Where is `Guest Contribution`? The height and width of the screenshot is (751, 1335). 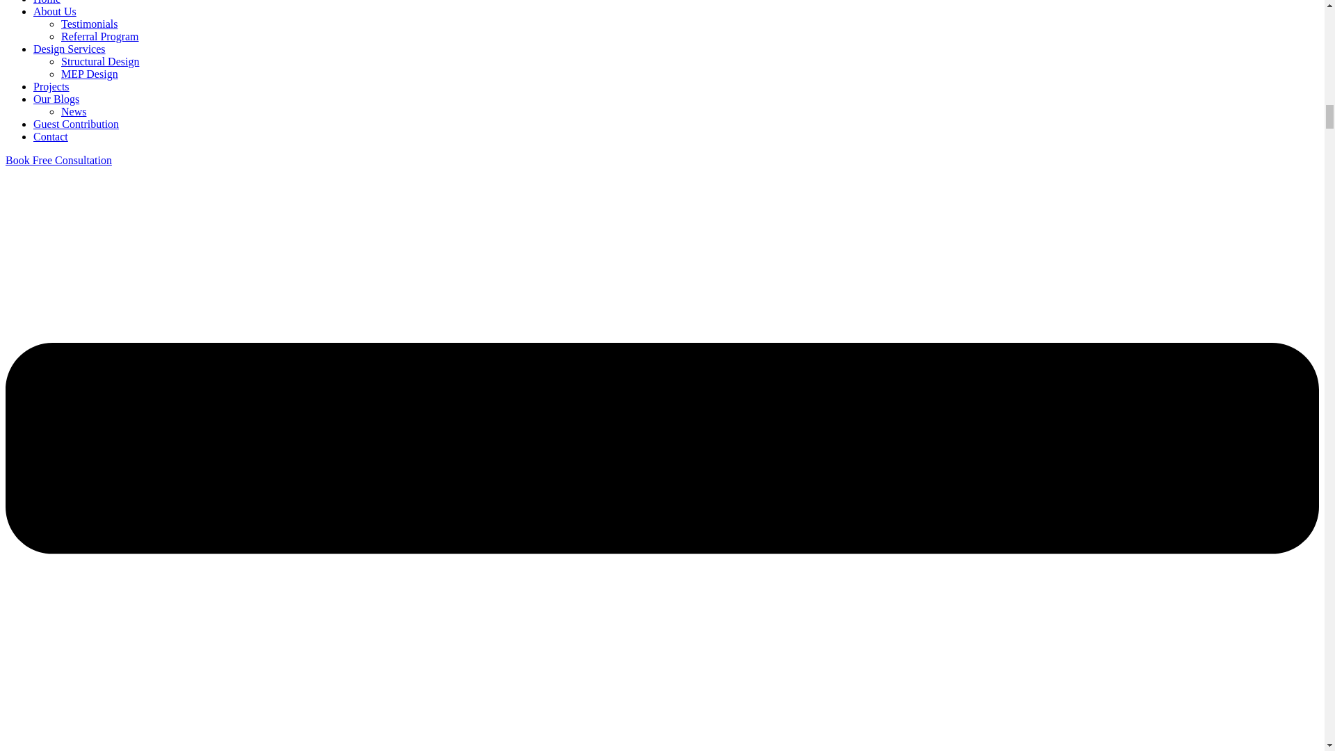
Guest Contribution is located at coordinates (76, 124).